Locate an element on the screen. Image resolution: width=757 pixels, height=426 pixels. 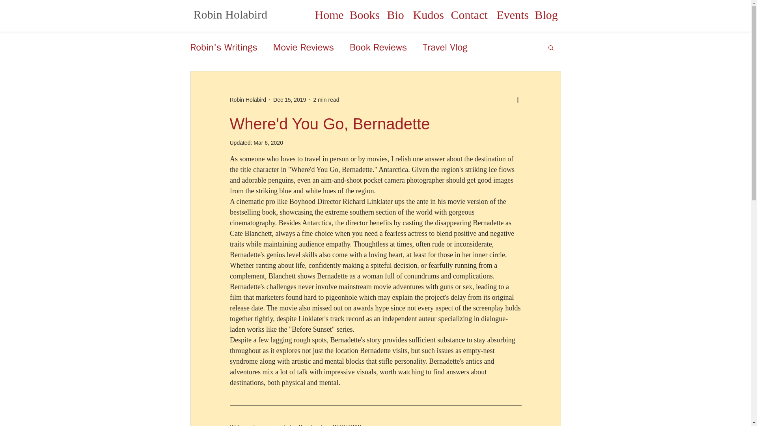
Robin's Writings is located at coordinates (223, 47).